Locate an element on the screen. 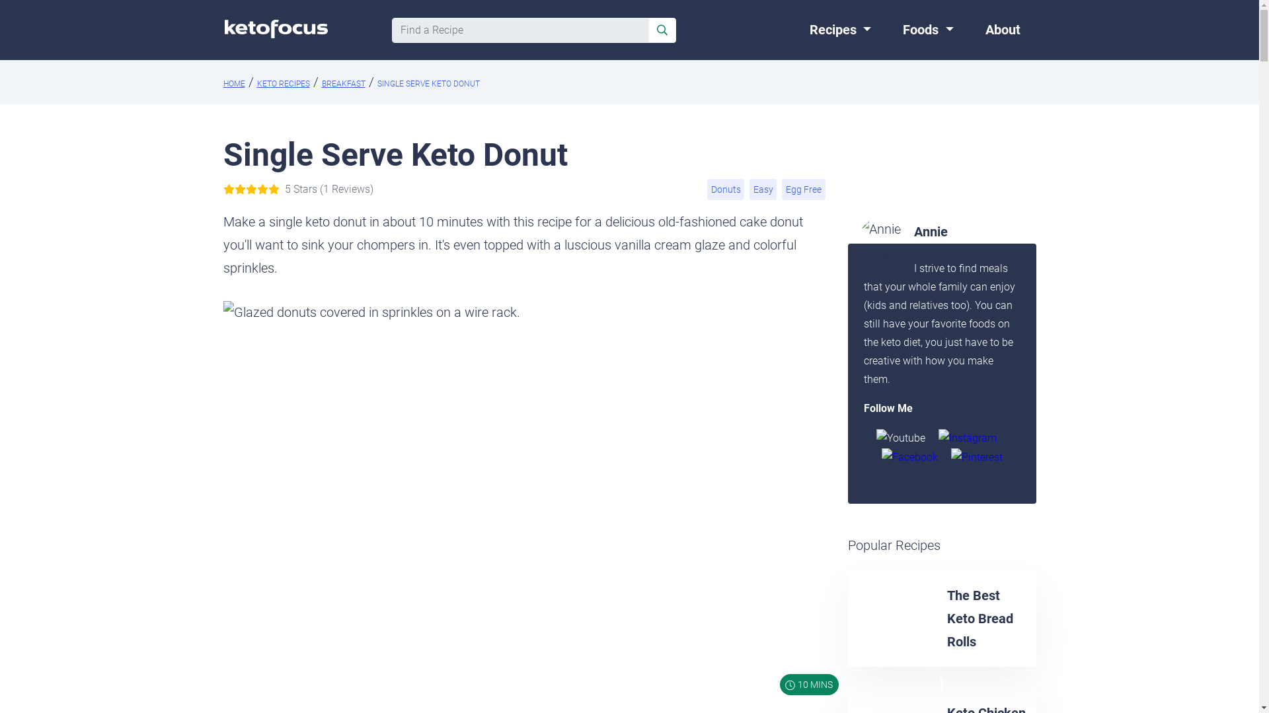 This screenshot has height=713, width=1269. Donuts is located at coordinates (725, 188).